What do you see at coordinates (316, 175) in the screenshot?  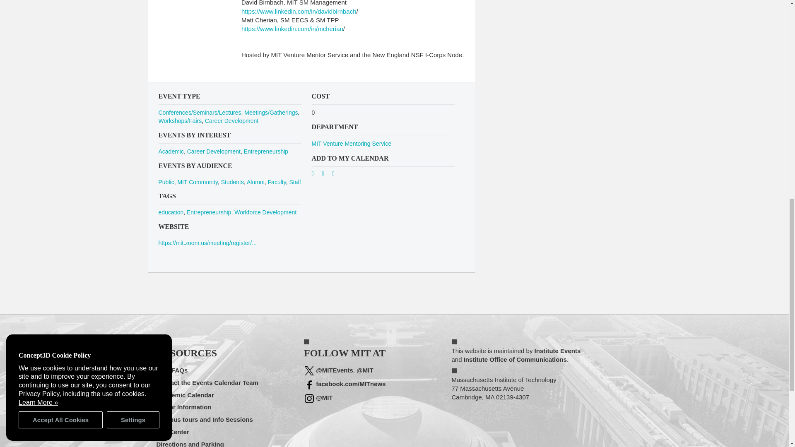 I see `Save to Google Calendar` at bounding box center [316, 175].